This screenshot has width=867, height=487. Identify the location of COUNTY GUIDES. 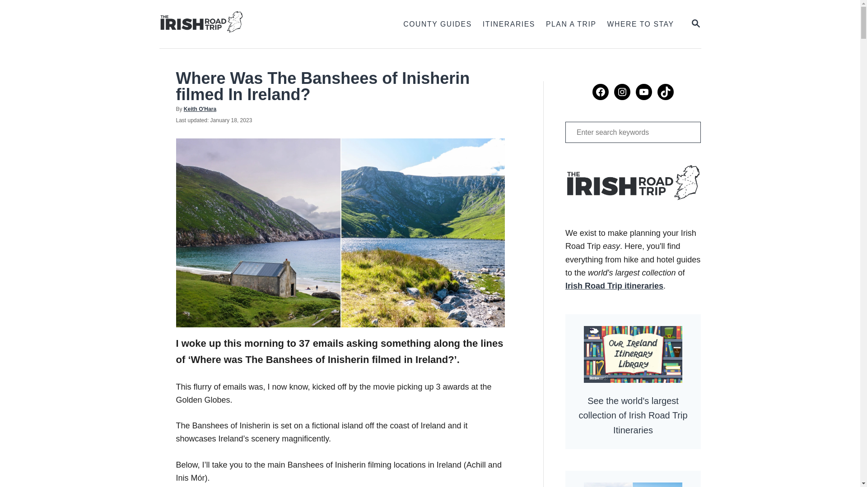
(437, 24).